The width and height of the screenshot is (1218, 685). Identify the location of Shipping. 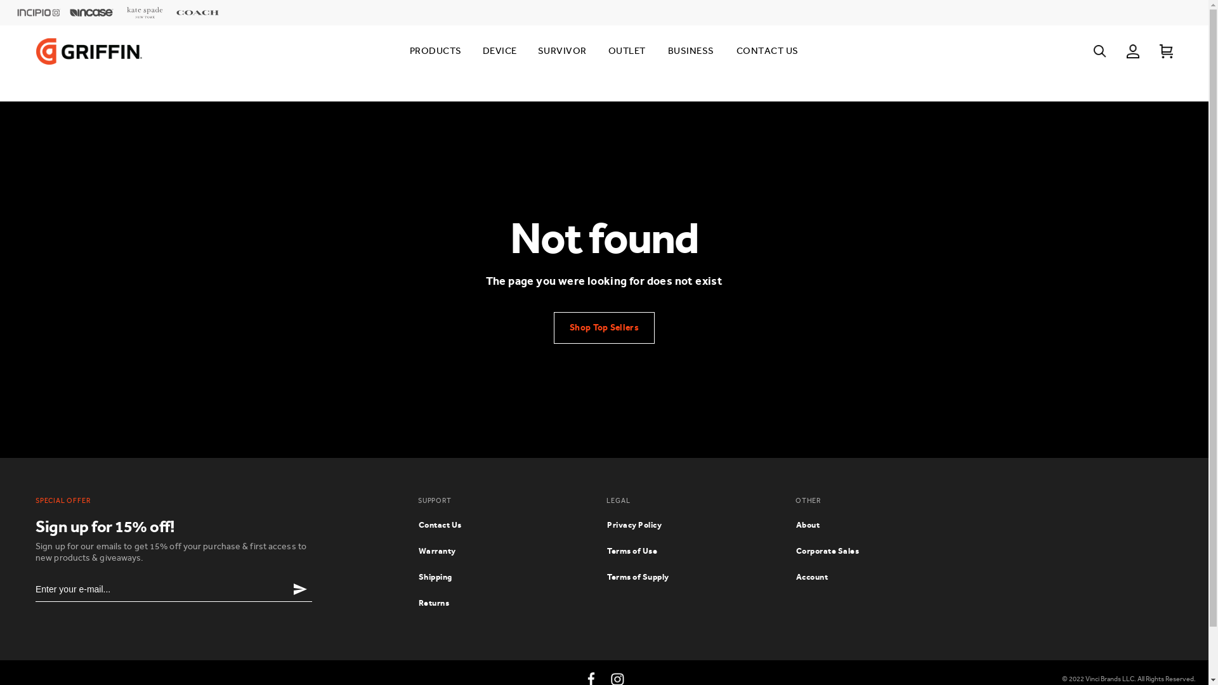
(435, 577).